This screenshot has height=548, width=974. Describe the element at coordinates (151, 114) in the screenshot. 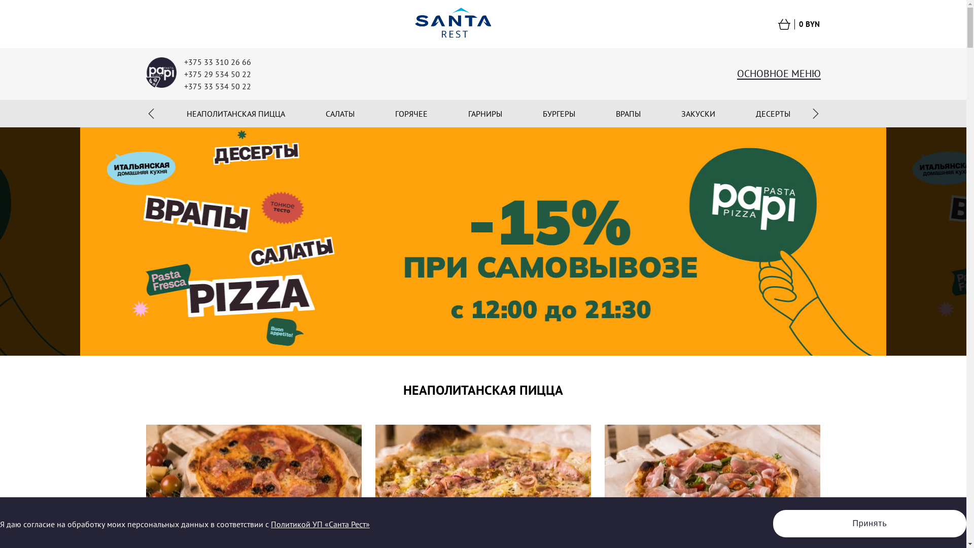

I see `Previous` at that location.